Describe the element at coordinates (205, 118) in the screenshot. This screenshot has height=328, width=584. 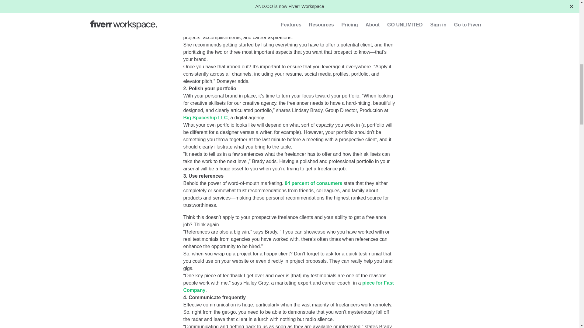
I see `Big Spaceship LLC` at that location.